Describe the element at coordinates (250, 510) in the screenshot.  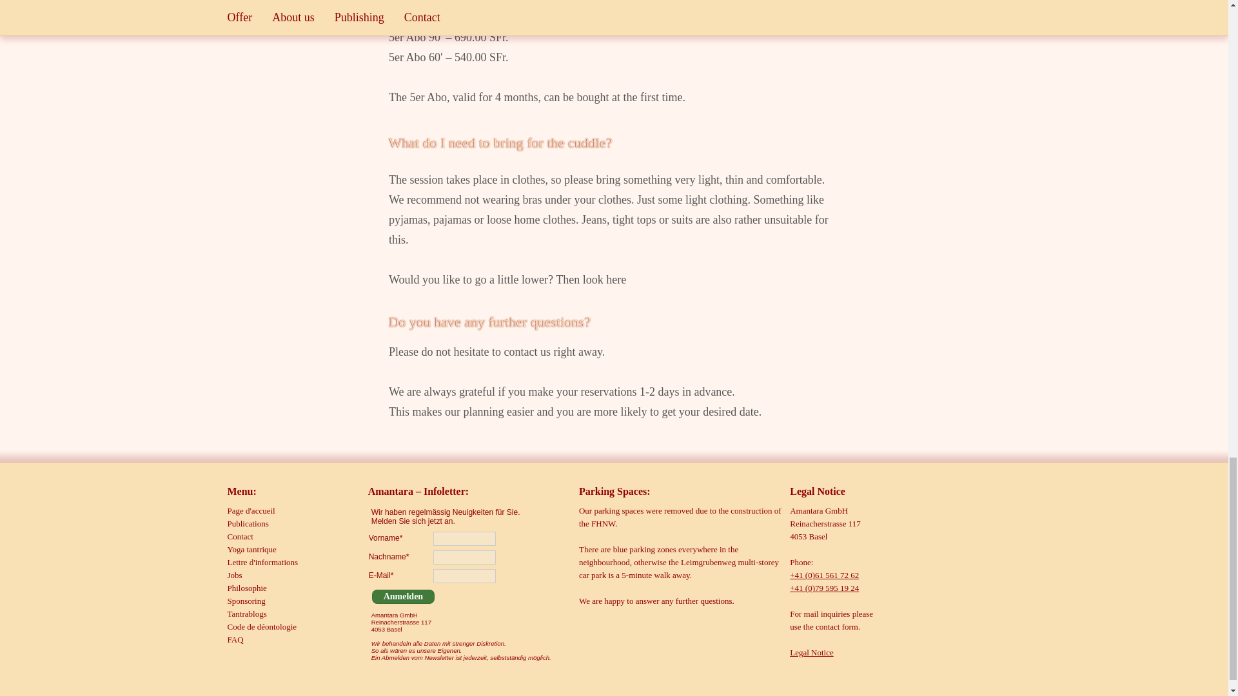
I see `Page d'accueil` at that location.